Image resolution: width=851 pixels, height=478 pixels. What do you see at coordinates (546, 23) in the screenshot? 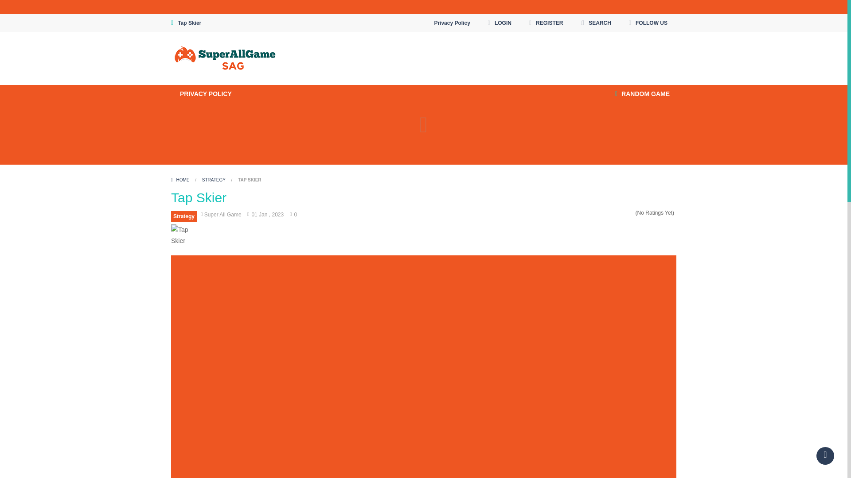
I see `REGISTER` at bounding box center [546, 23].